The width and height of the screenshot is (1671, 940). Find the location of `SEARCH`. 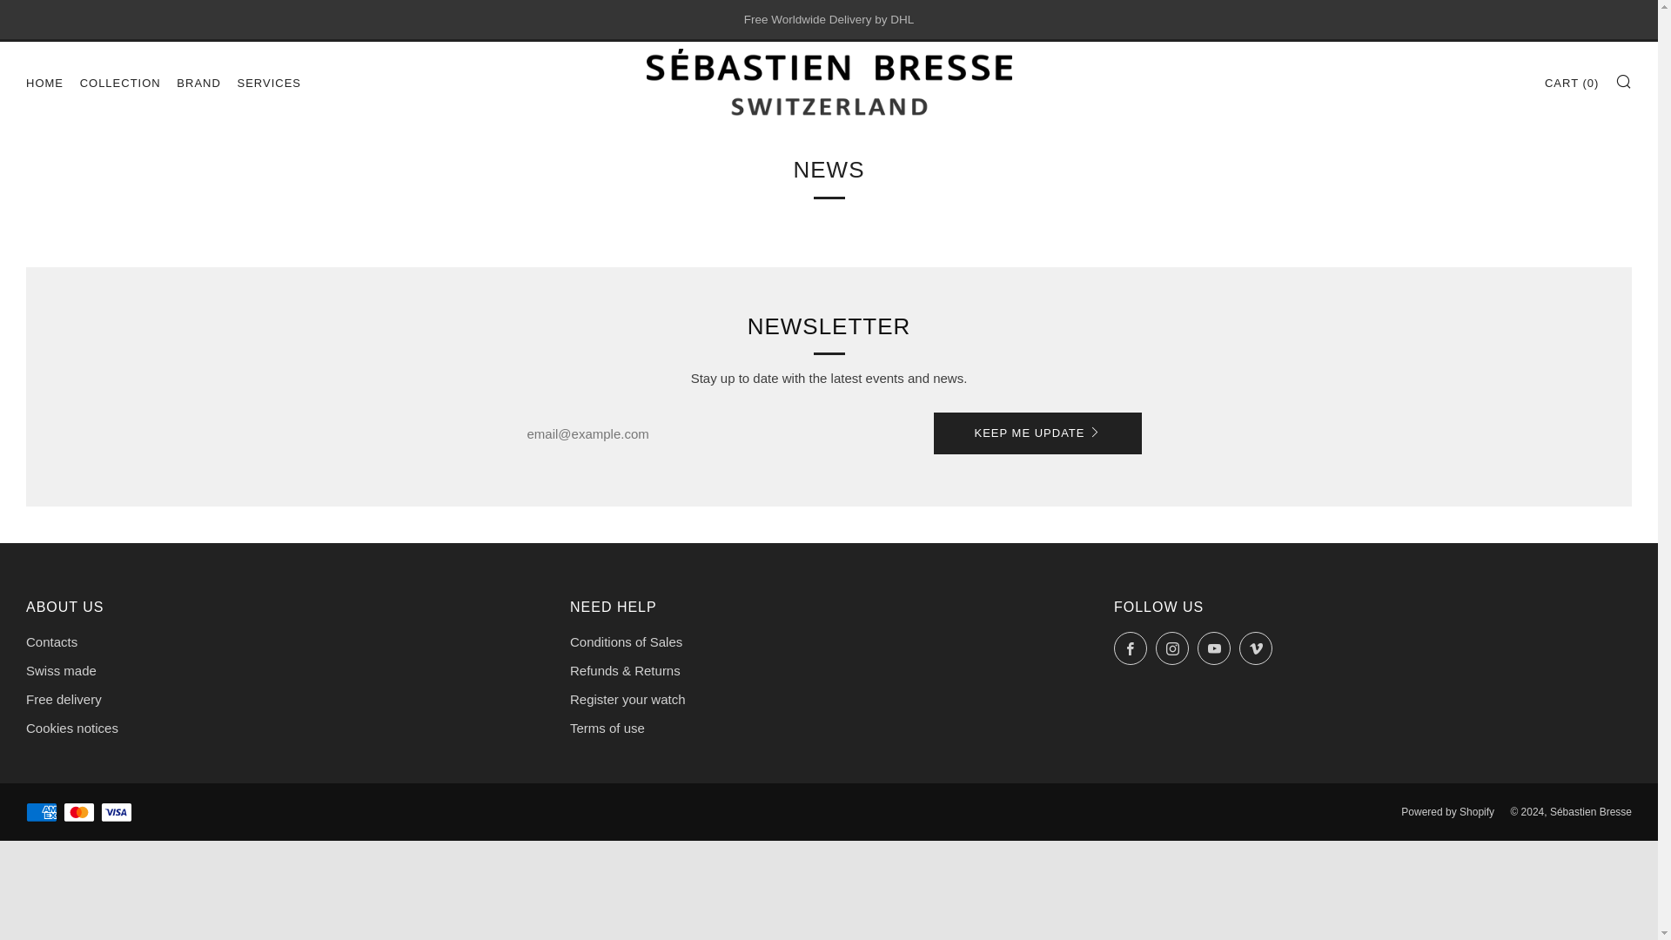

SEARCH is located at coordinates (1624, 80).